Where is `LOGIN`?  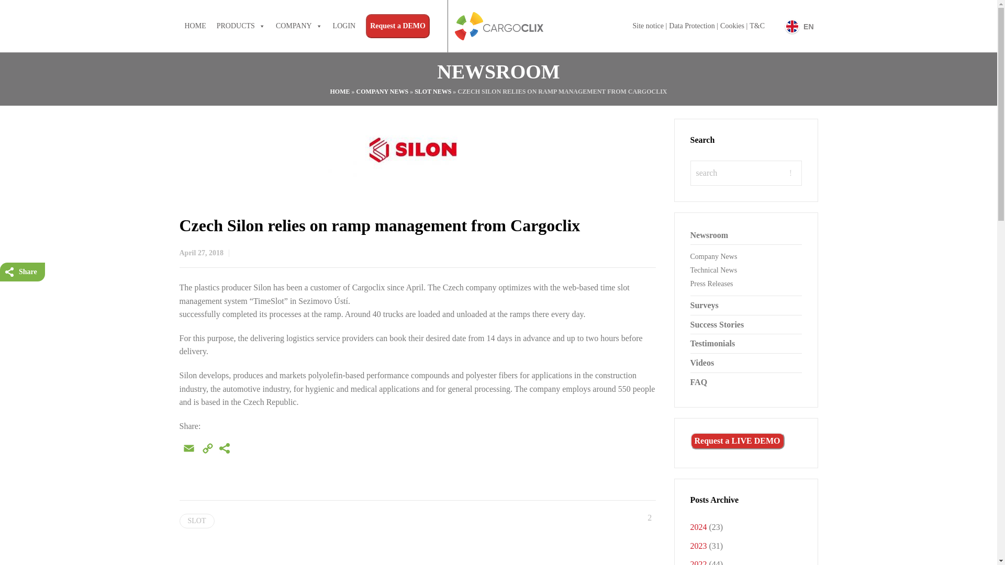 LOGIN is located at coordinates (344, 26).